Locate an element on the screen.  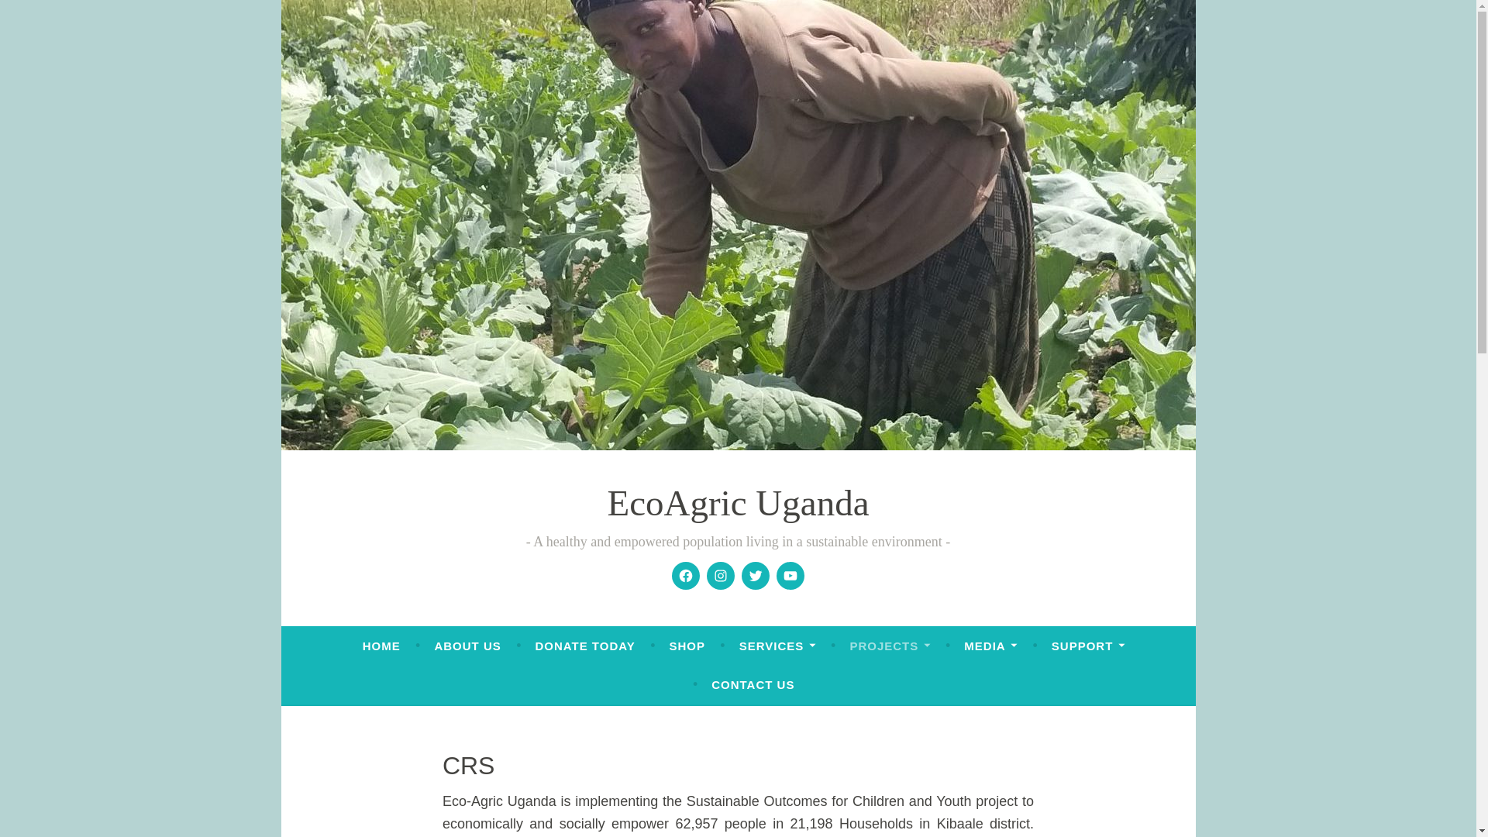
ABOUT US is located at coordinates (467, 646).